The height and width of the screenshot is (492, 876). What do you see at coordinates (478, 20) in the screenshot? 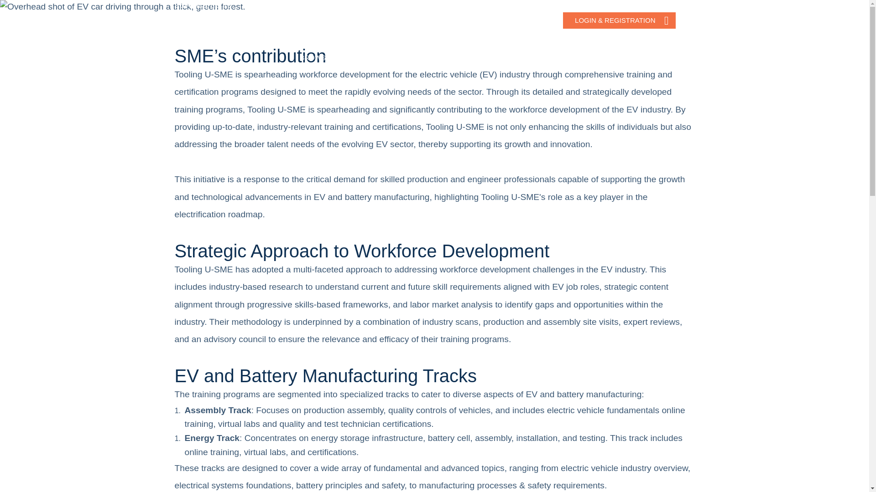
I see `Request a Free Trial` at bounding box center [478, 20].